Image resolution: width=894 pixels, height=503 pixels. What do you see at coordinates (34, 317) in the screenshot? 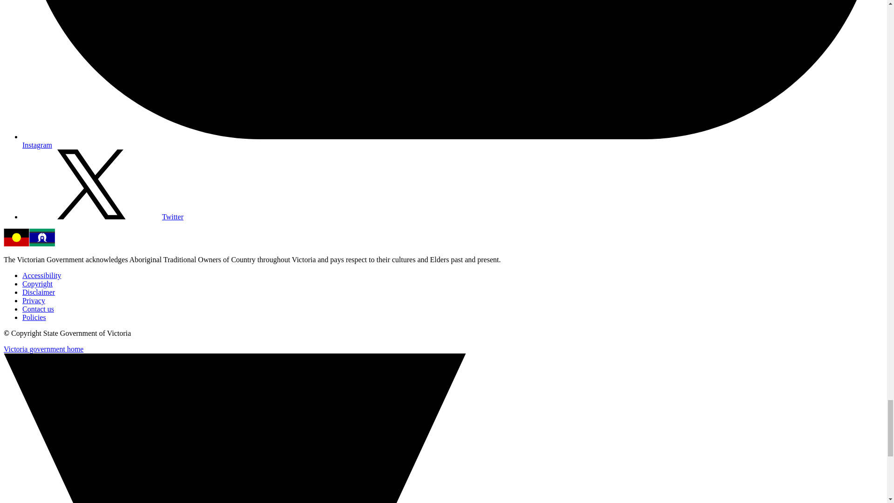
I see `Policies` at bounding box center [34, 317].